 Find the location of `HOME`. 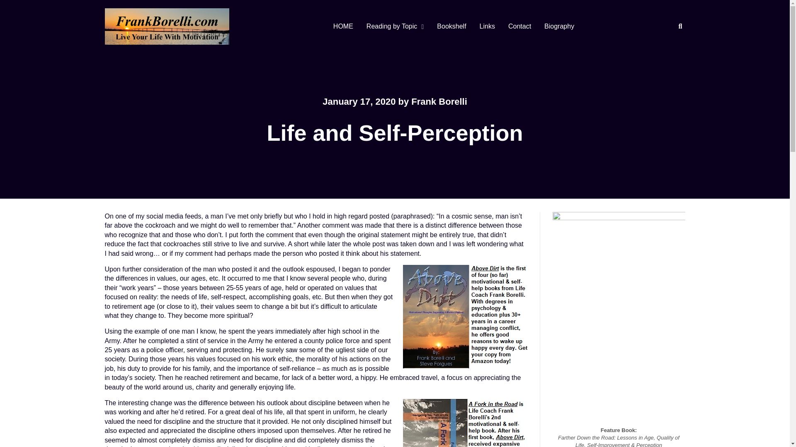

HOME is located at coordinates (343, 26).